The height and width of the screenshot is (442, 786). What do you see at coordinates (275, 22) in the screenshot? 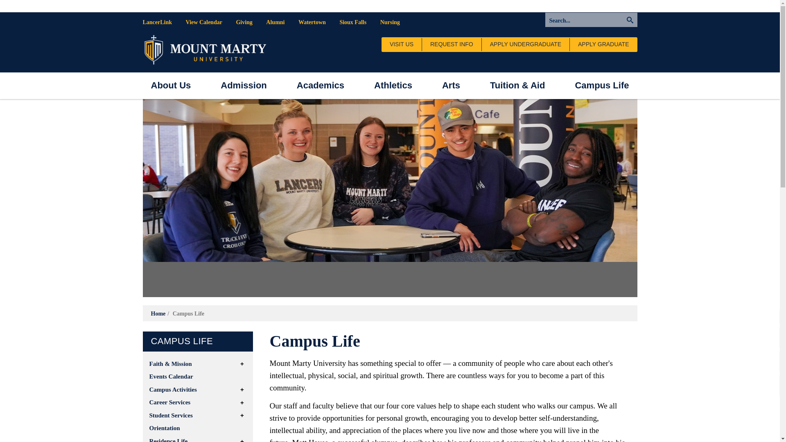
I see `Alumni` at bounding box center [275, 22].